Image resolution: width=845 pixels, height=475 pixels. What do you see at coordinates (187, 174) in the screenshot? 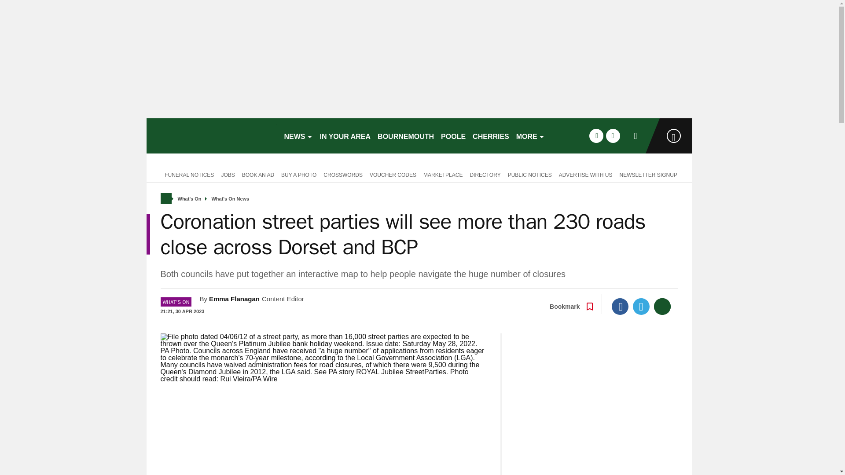
I see `FUNERAL NOTICES` at bounding box center [187, 174].